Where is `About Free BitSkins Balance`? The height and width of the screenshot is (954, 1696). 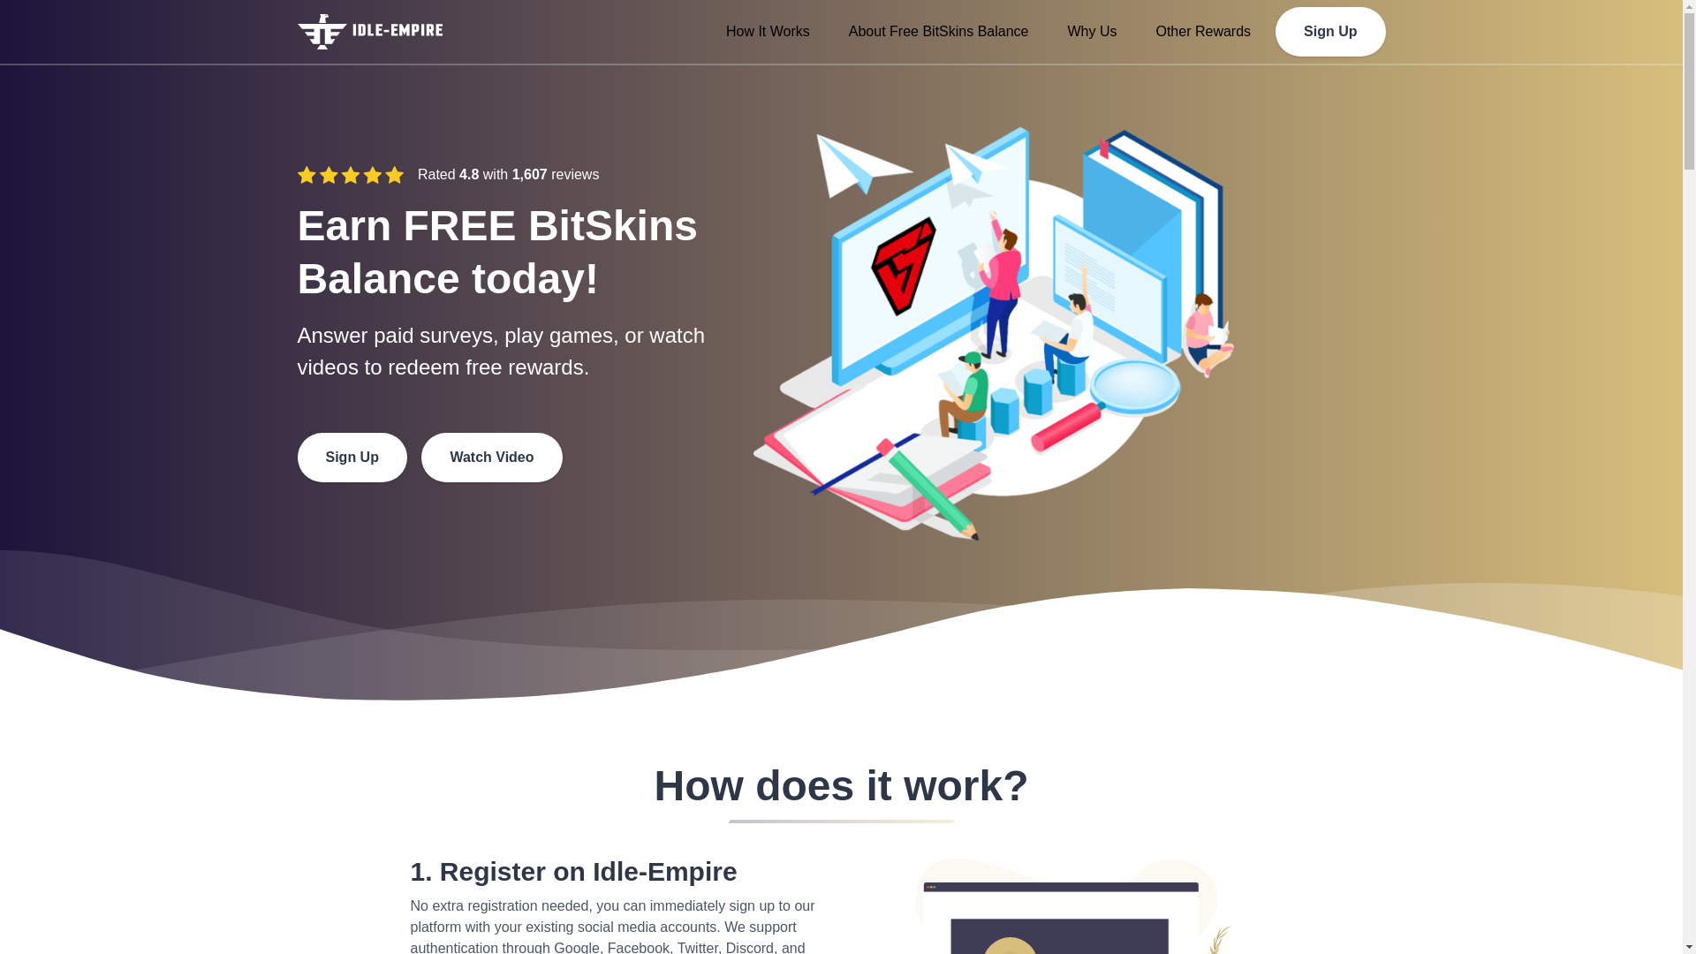 About Free BitSkins Balance is located at coordinates (938, 32).